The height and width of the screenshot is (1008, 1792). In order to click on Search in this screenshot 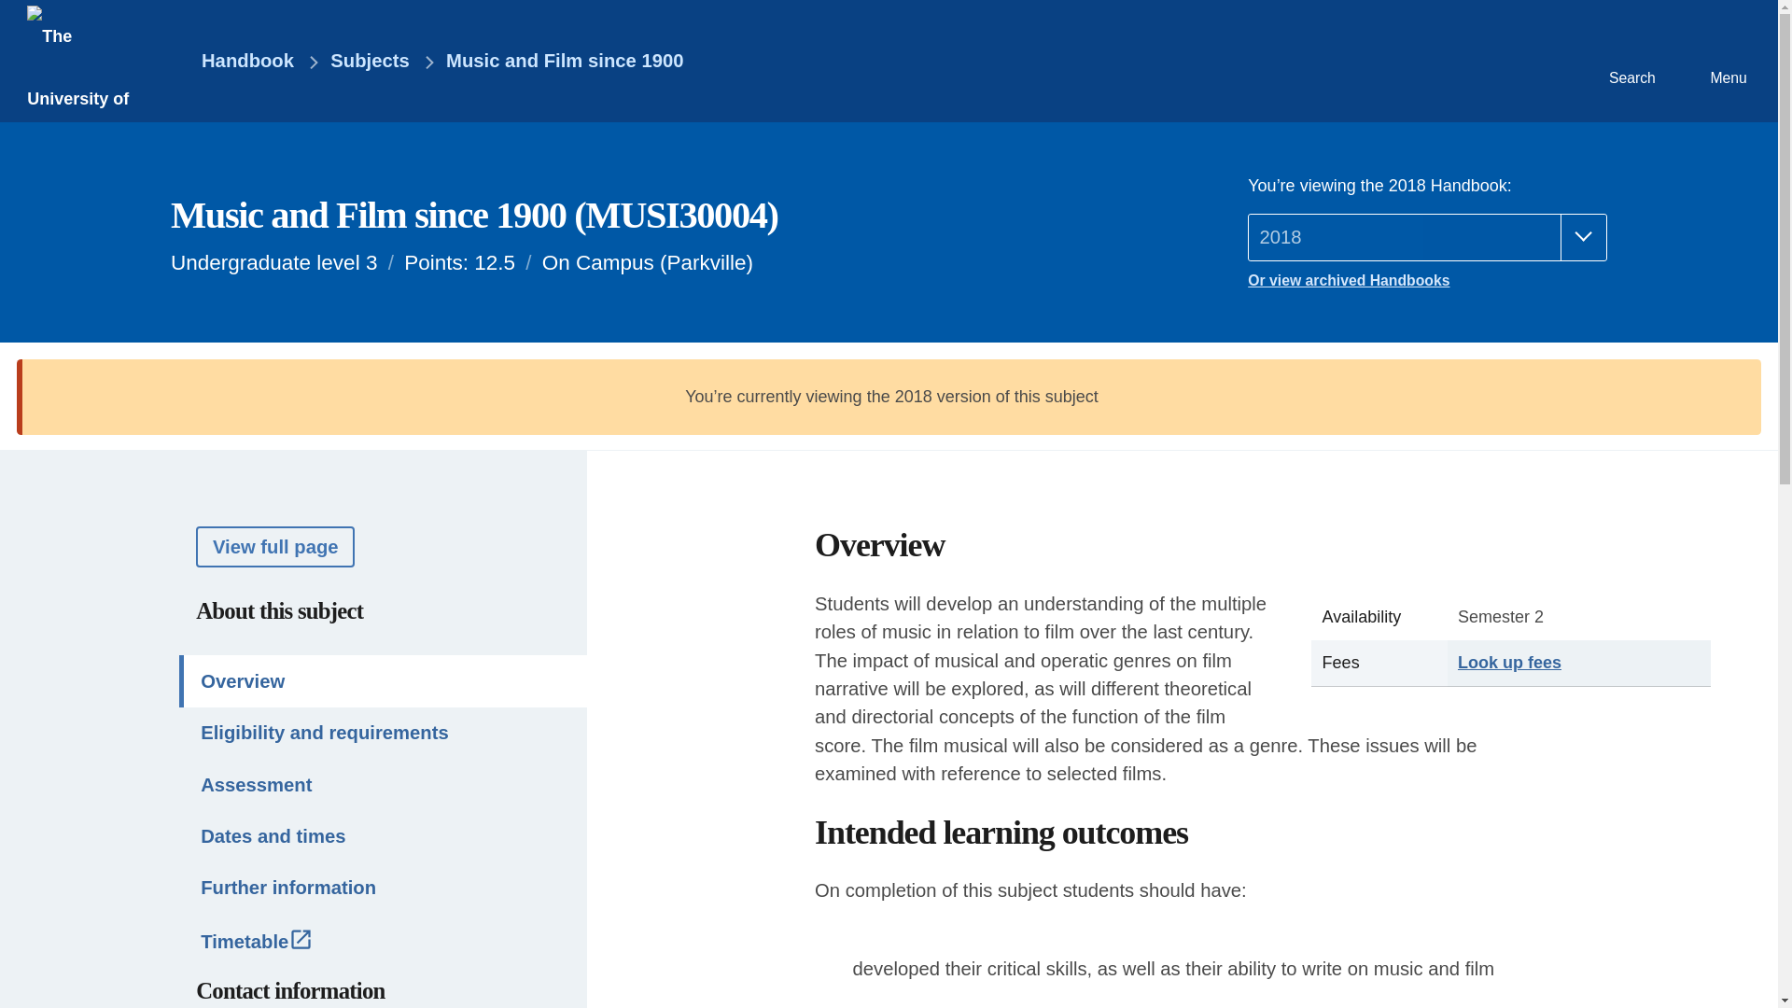, I will do `click(1630, 60)`.